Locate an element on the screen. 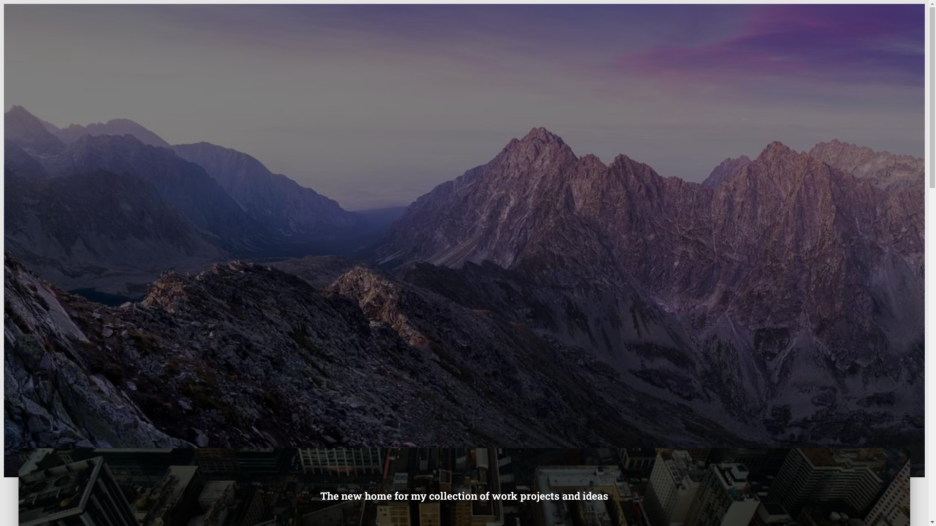  HOME is located at coordinates (161, 43).